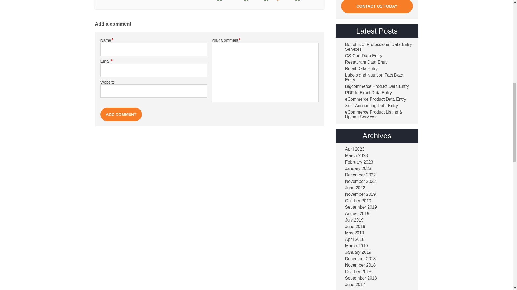  Describe the element at coordinates (364, 62) in the screenshot. I see `Restaurant Data Entry` at that location.